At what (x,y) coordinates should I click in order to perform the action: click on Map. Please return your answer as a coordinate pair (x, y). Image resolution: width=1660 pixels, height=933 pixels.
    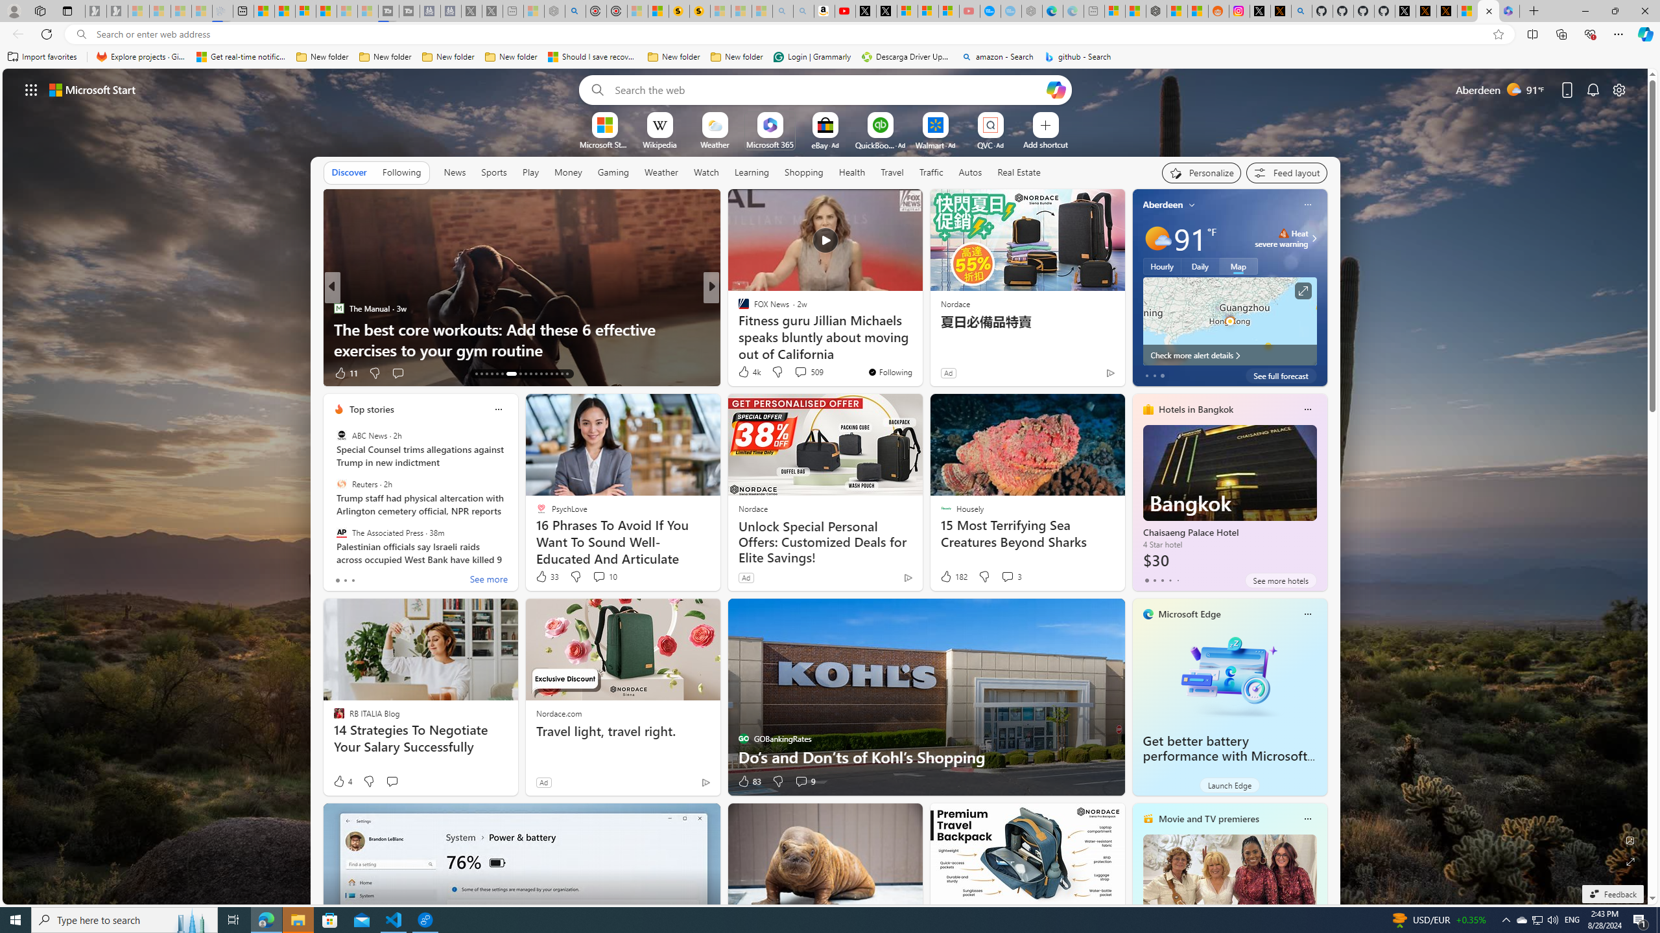
    Looking at the image, I should click on (1239, 266).